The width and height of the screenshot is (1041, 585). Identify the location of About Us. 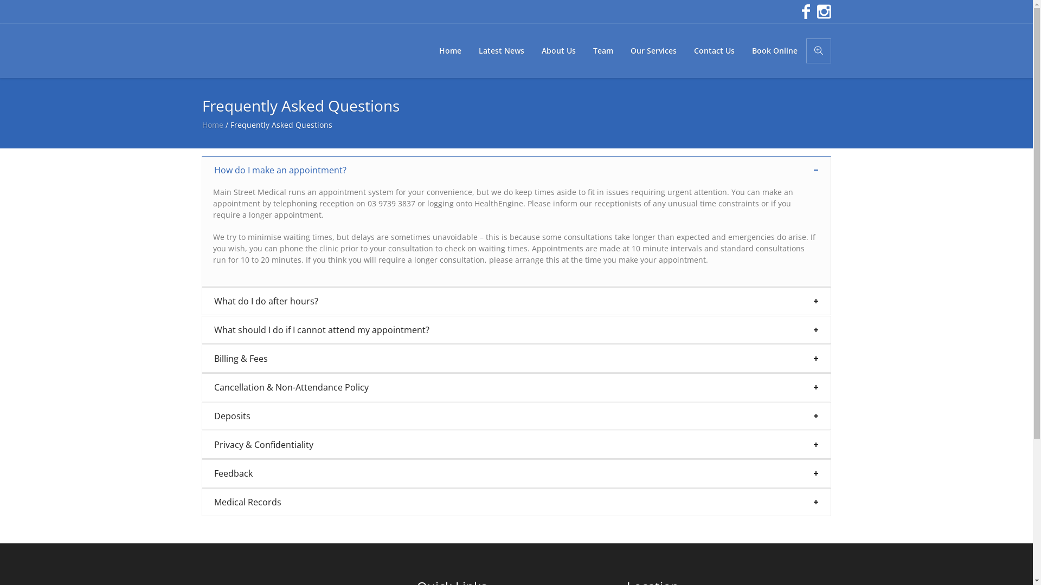
(558, 51).